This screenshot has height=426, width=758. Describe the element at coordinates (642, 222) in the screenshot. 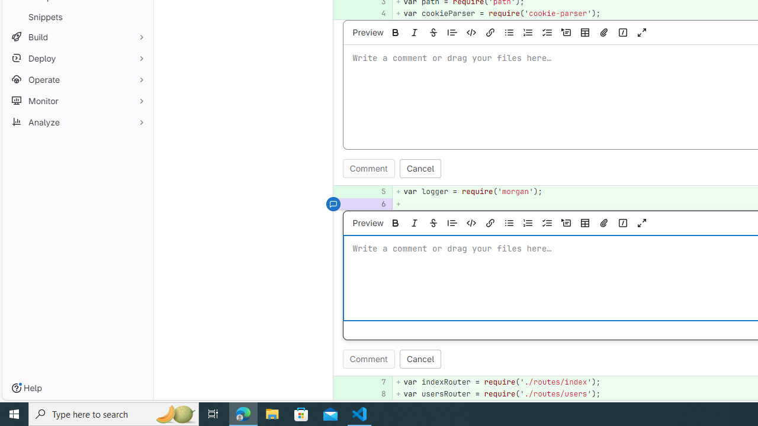

I see `Go full screen` at that location.